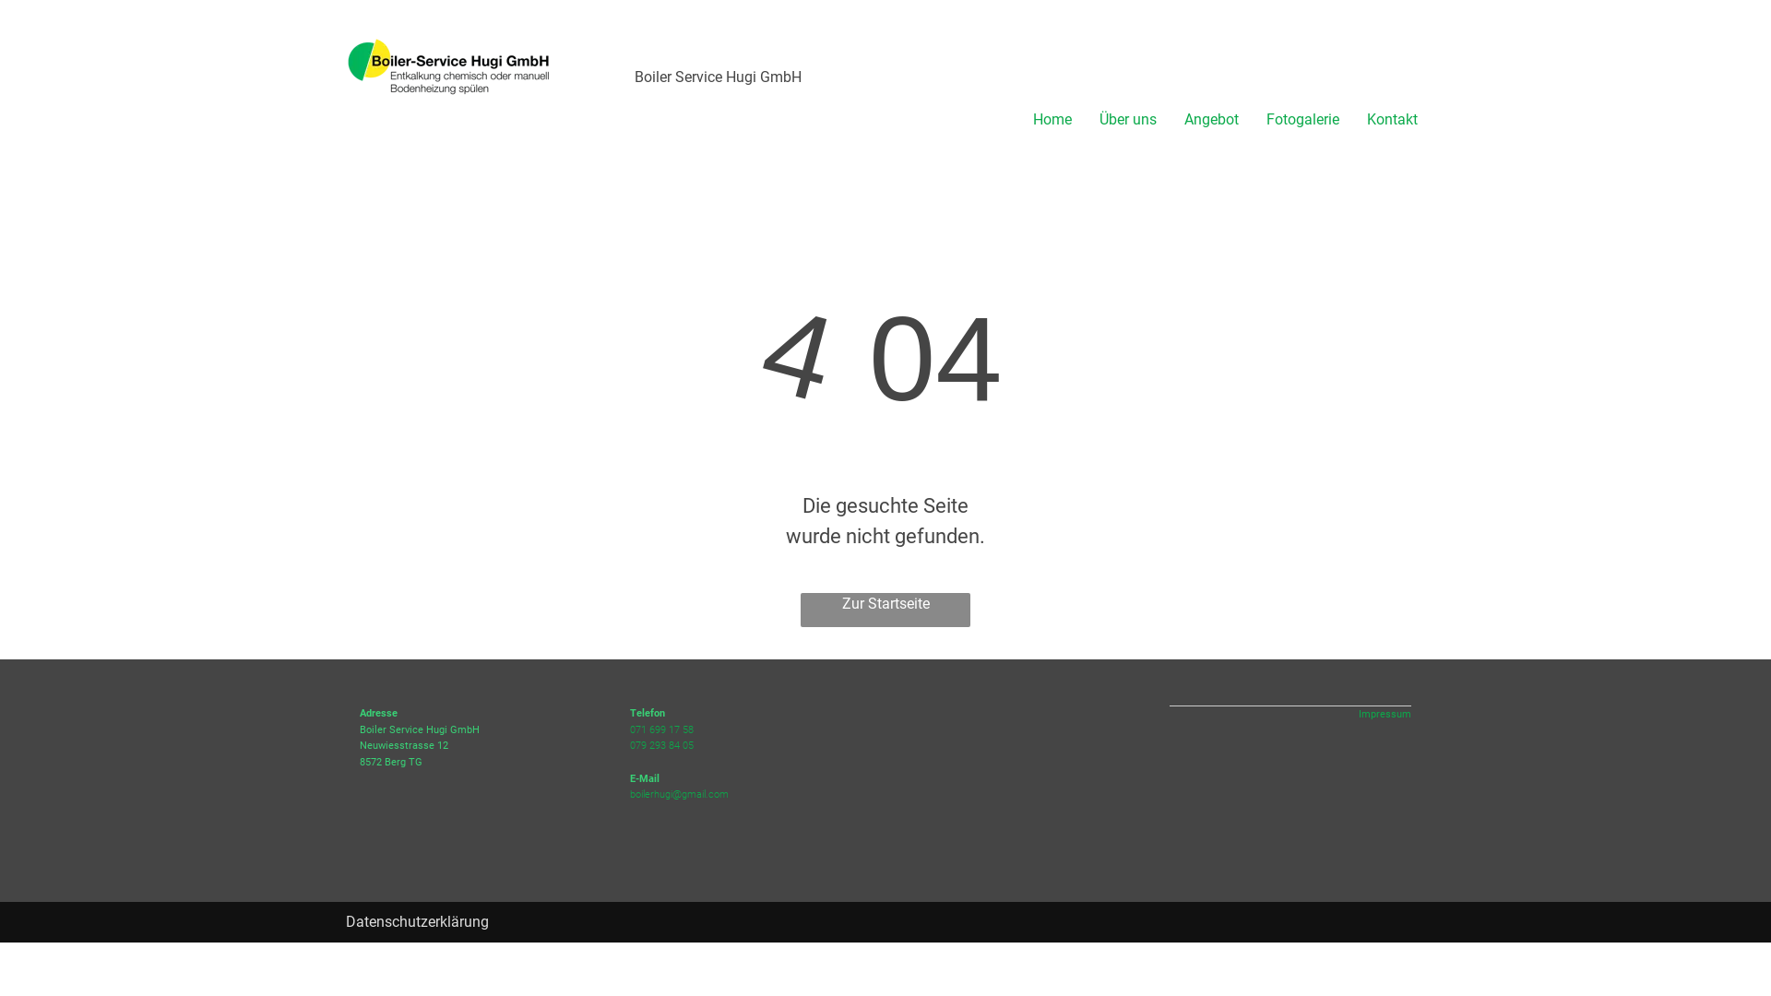 The image size is (1771, 996). I want to click on Home, so click(1039, 120).